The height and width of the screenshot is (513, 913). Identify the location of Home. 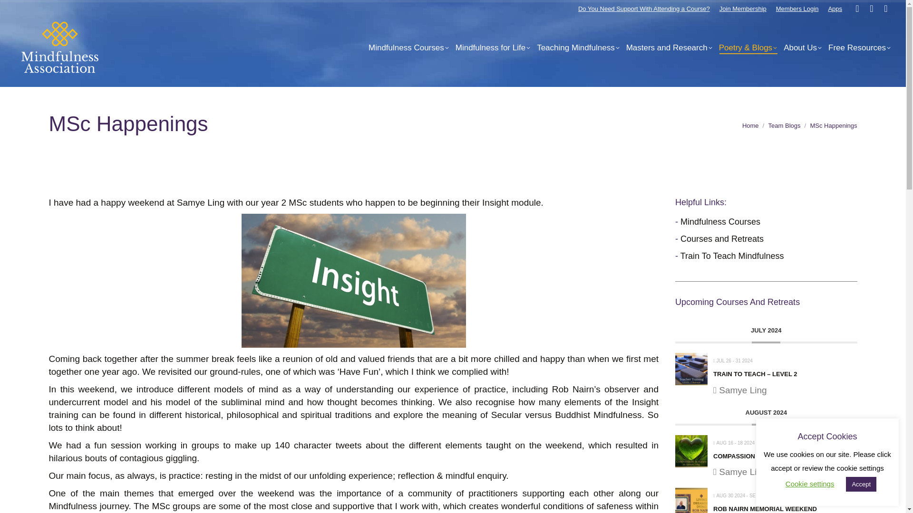
(750, 125).